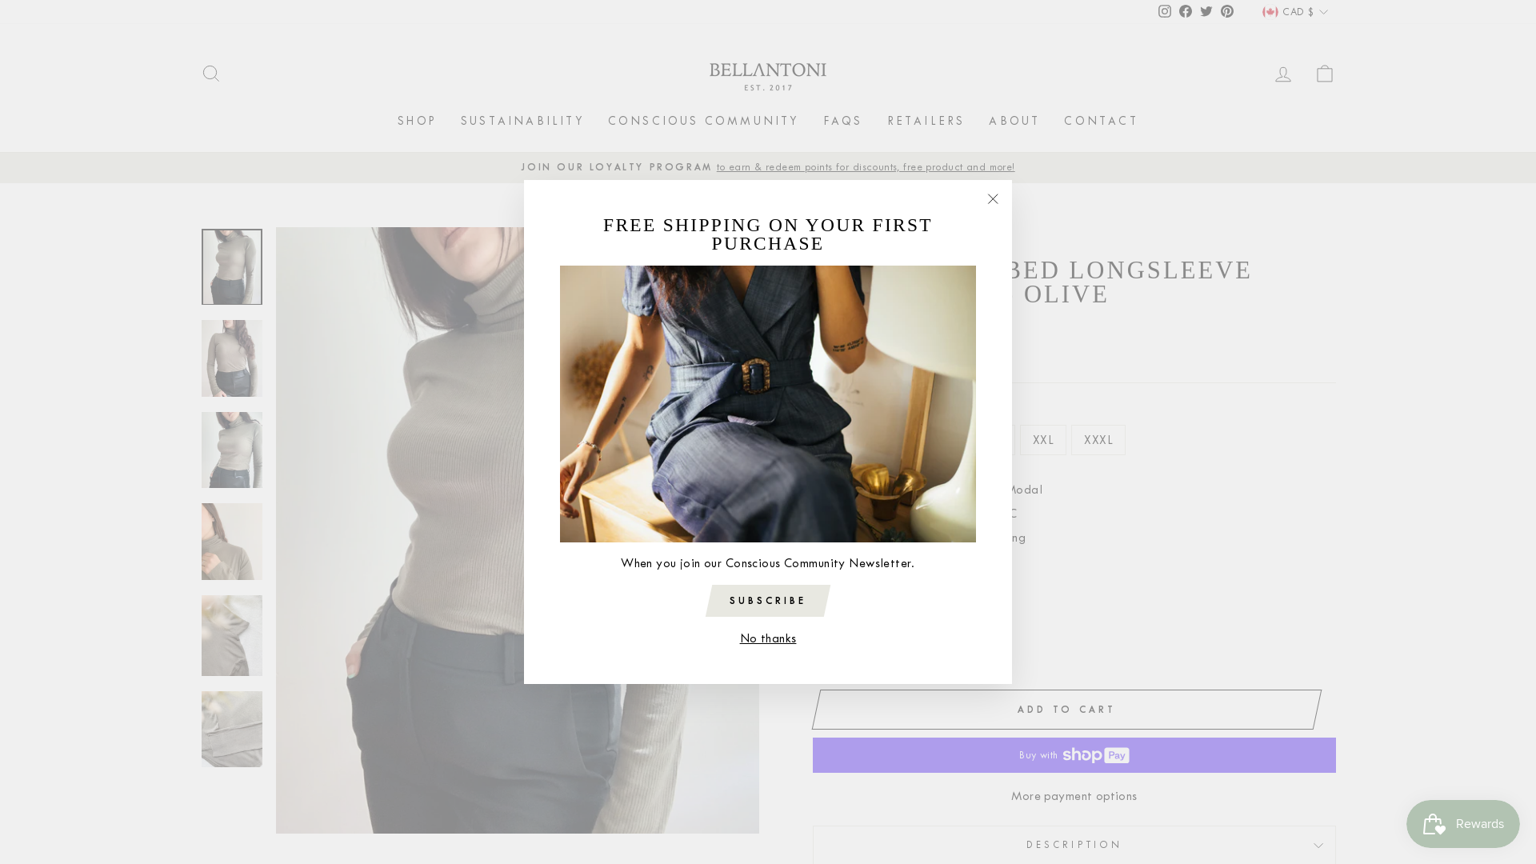 The image size is (1536, 864). What do you see at coordinates (1101, 122) in the screenshot?
I see `CONTACT` at bounding box center [1101, 122].